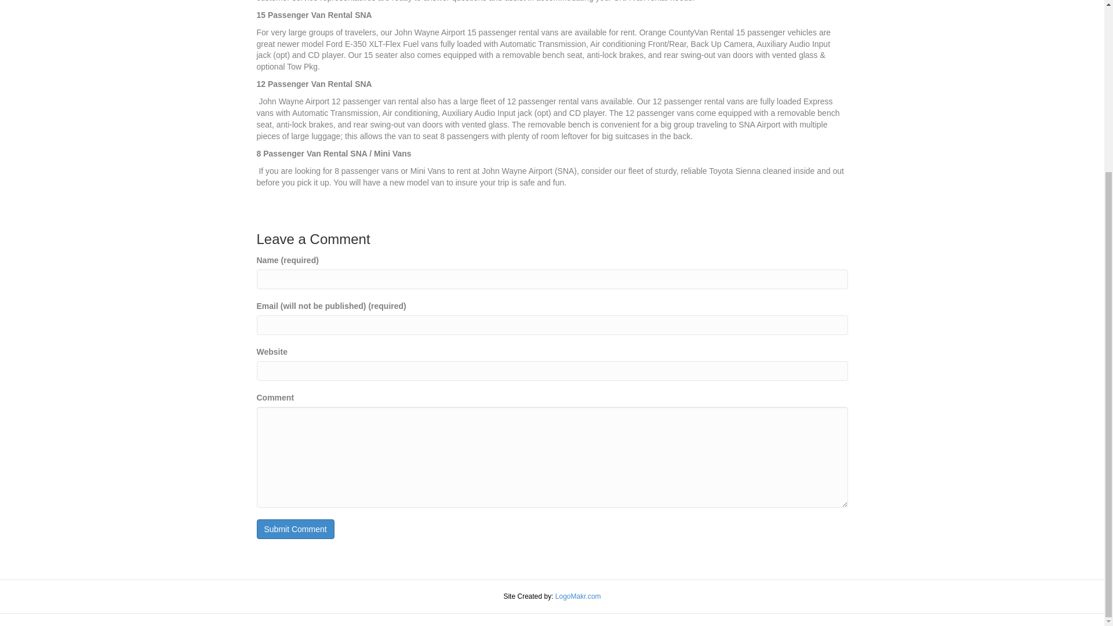 This screenshot has width=1113, height=626. I want to click on LogoMakr.com, so click(578, 596).